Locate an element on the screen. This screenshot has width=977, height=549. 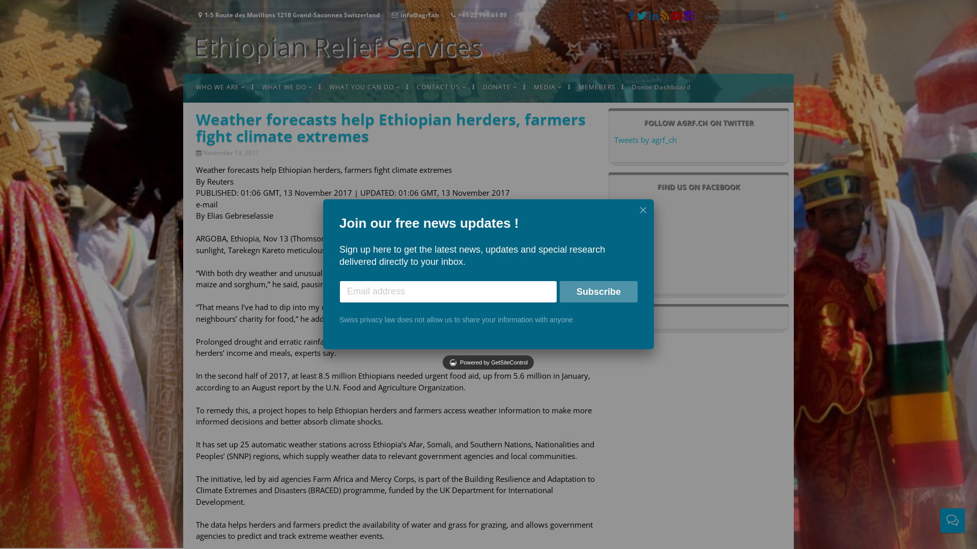
CONTACT US is located at coordinates (442, 86).